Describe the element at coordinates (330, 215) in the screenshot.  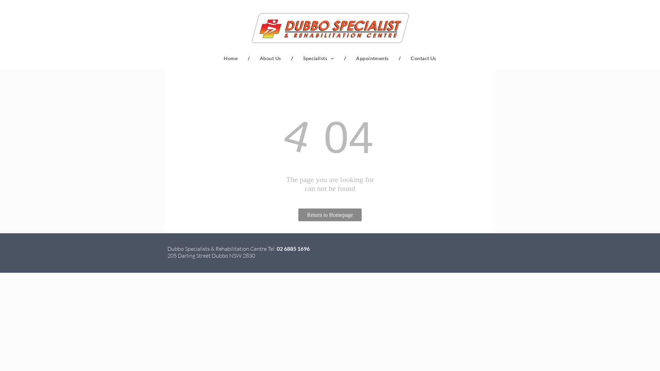
I see `Return to Homepage` at that location.